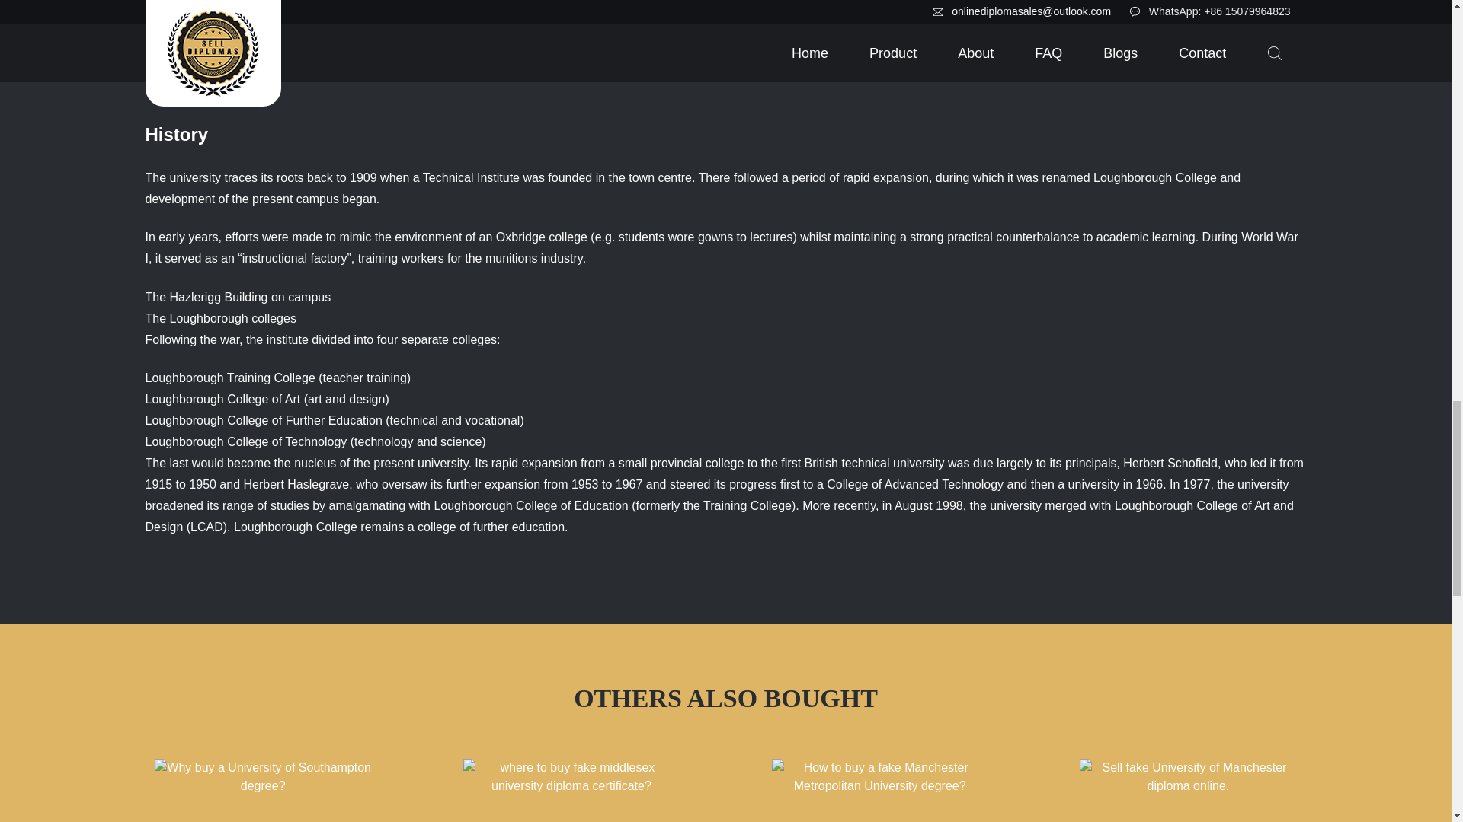 This screenshot has width=1463, height=822. What do you see at coordinates (879, 785) in the screenshot?
I see `How to buy a fake Manchester Metropolitan University degree?` at bounding box center [879, 785].